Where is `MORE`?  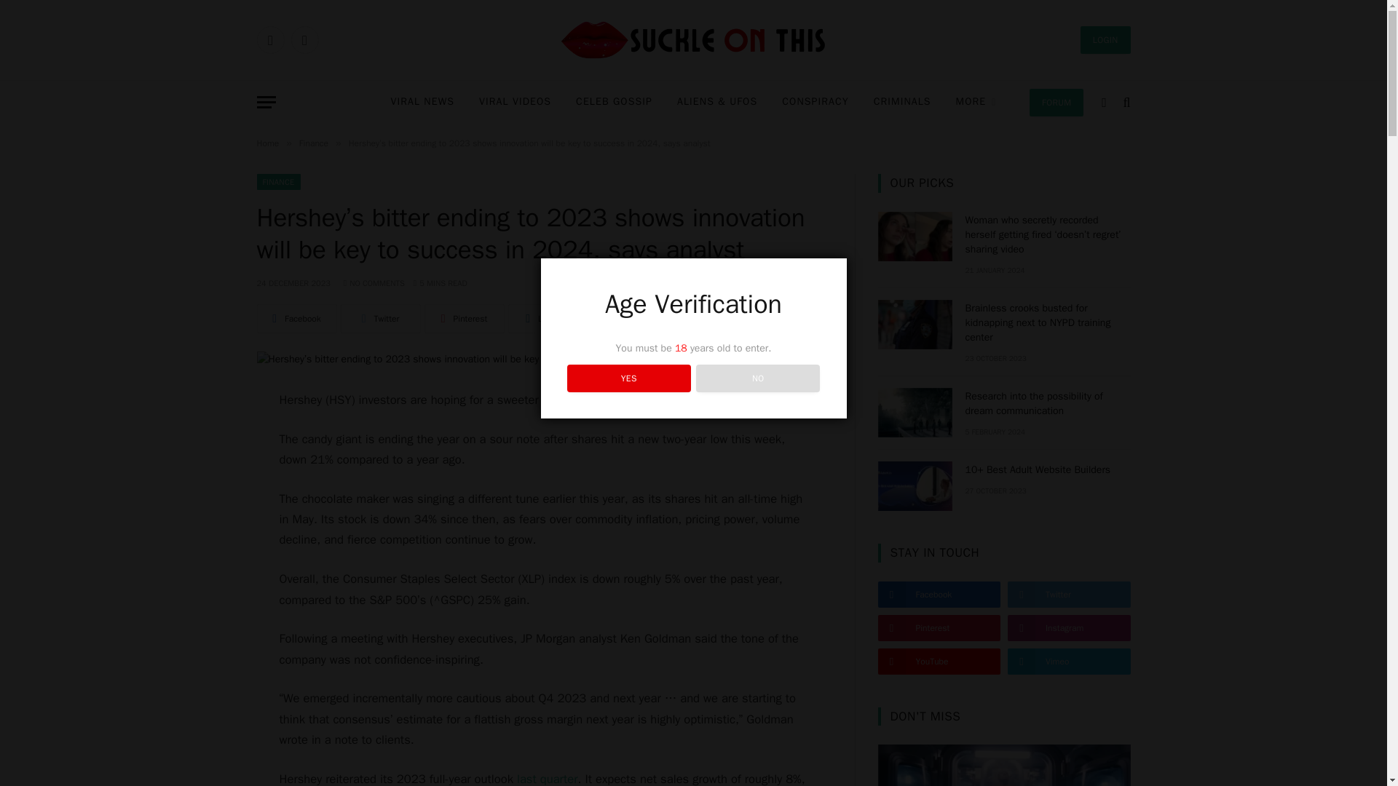
MORE is located at coordinates (976, 102).